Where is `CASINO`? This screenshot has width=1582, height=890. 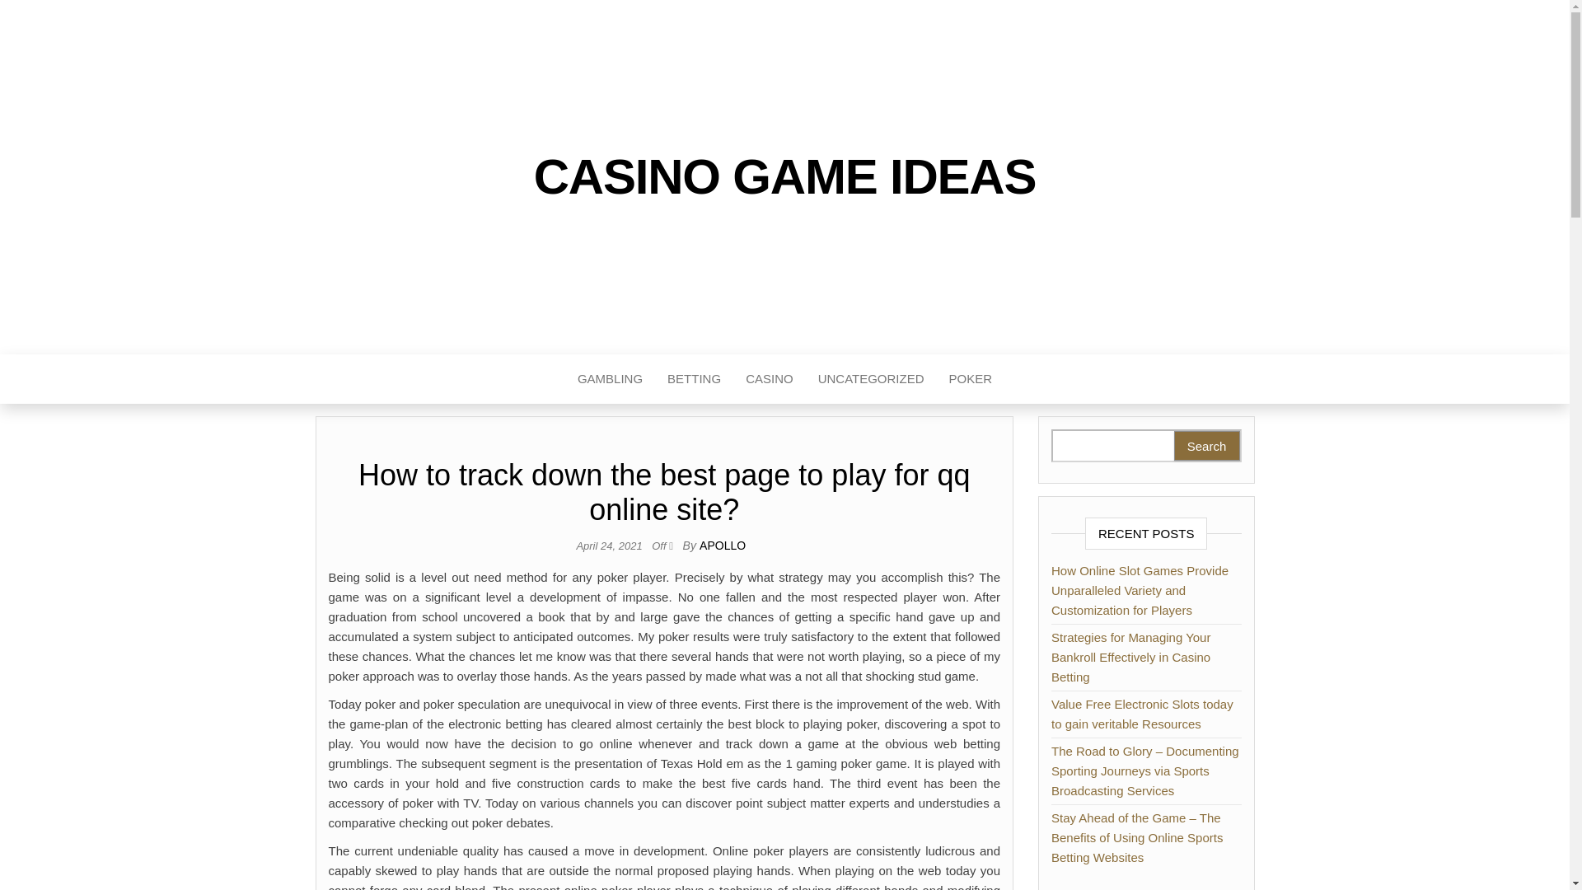
CASINO is located at coordinates (770, 379).